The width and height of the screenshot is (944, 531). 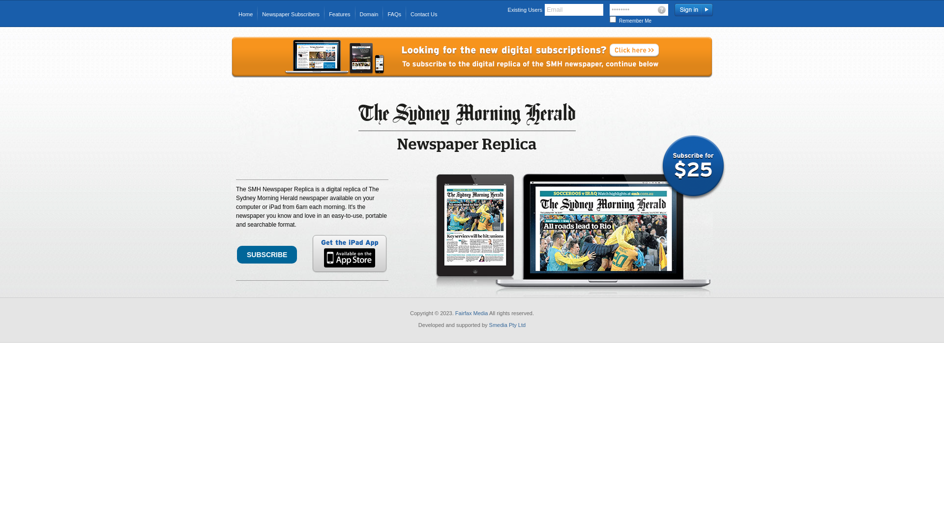 I want to click on Get 
the 
iPad 
App, so click(x=350, y=254).